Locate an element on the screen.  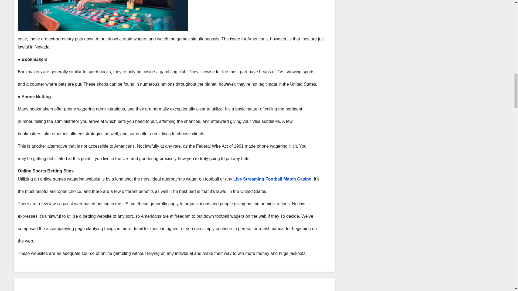
Live Streaming Football Match Casino is located at coordinates (272, 179).